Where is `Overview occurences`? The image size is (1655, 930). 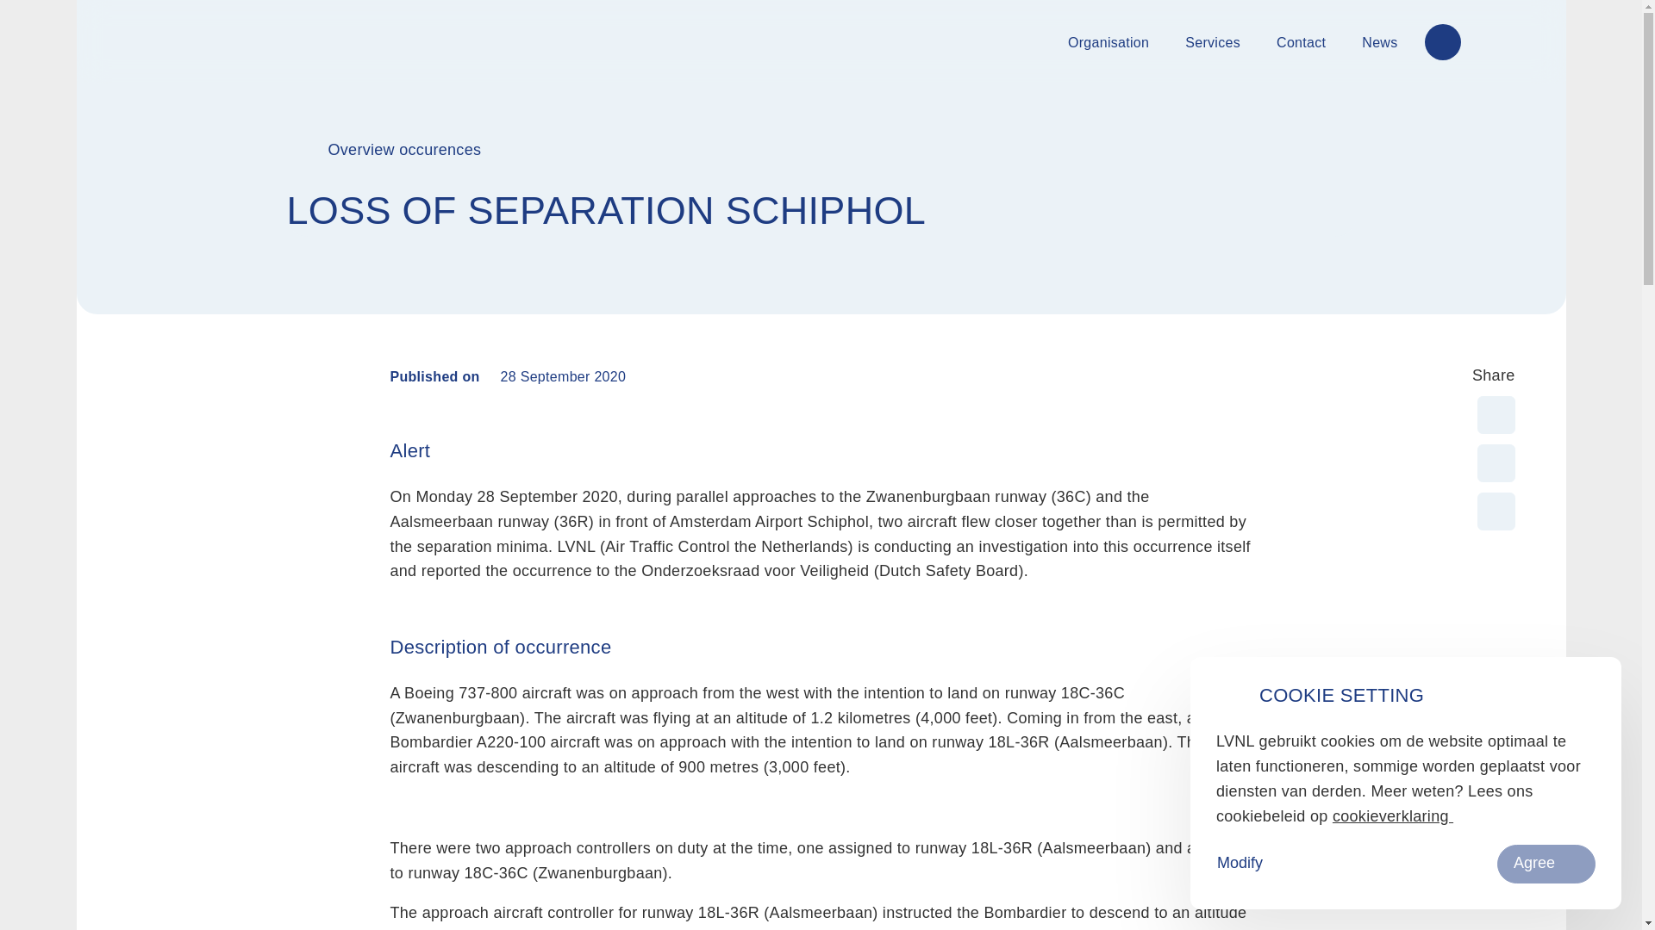
Overview occurences is located at coordinates (404, 150).